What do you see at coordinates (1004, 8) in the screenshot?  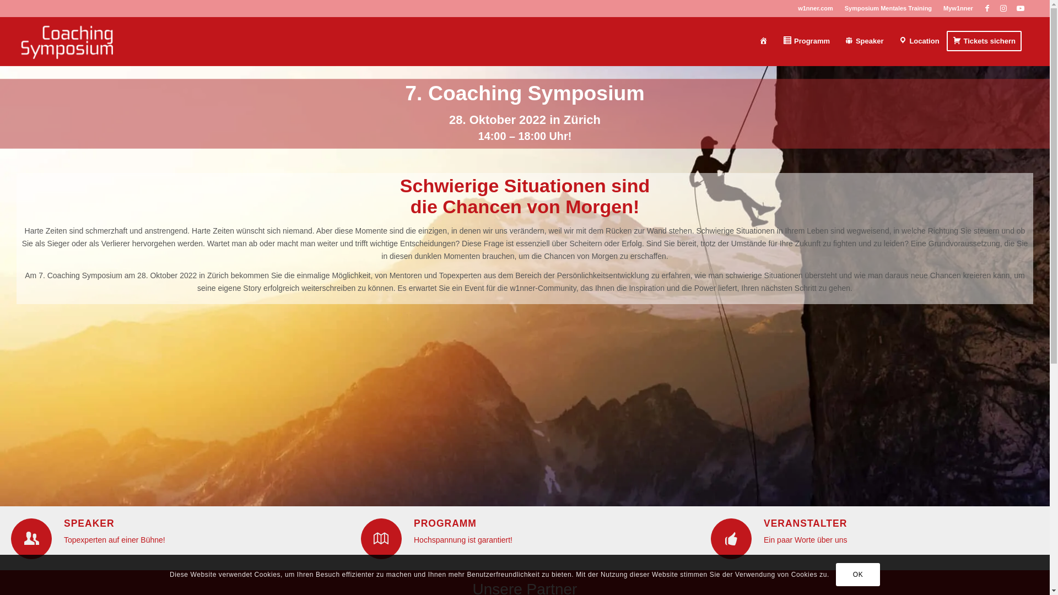 I see `Instagram` at bounding box center [1004, 8].